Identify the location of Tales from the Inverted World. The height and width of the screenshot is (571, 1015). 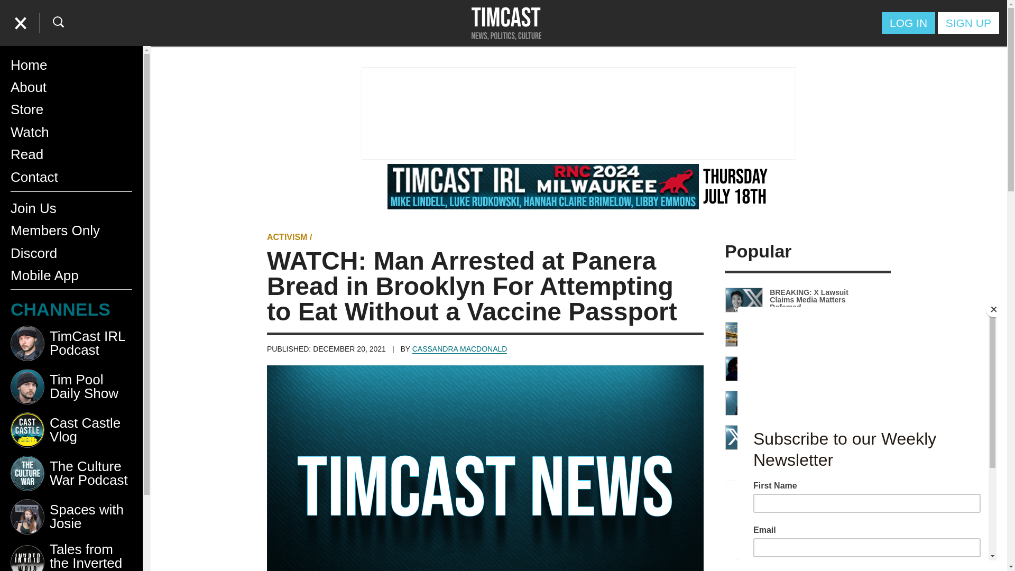
(71, 557).